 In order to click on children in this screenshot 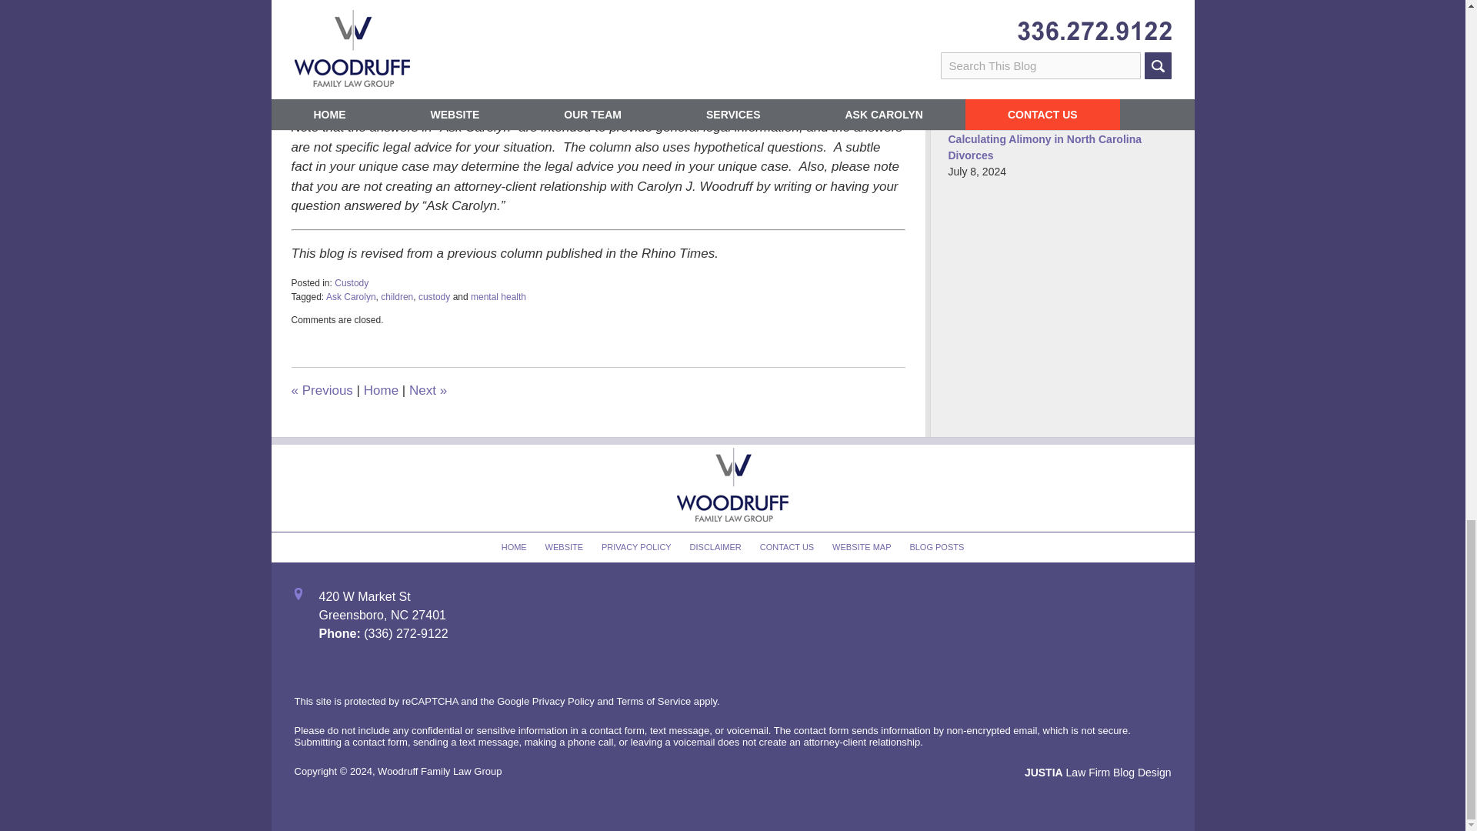, I will do `click(397, 297)`.